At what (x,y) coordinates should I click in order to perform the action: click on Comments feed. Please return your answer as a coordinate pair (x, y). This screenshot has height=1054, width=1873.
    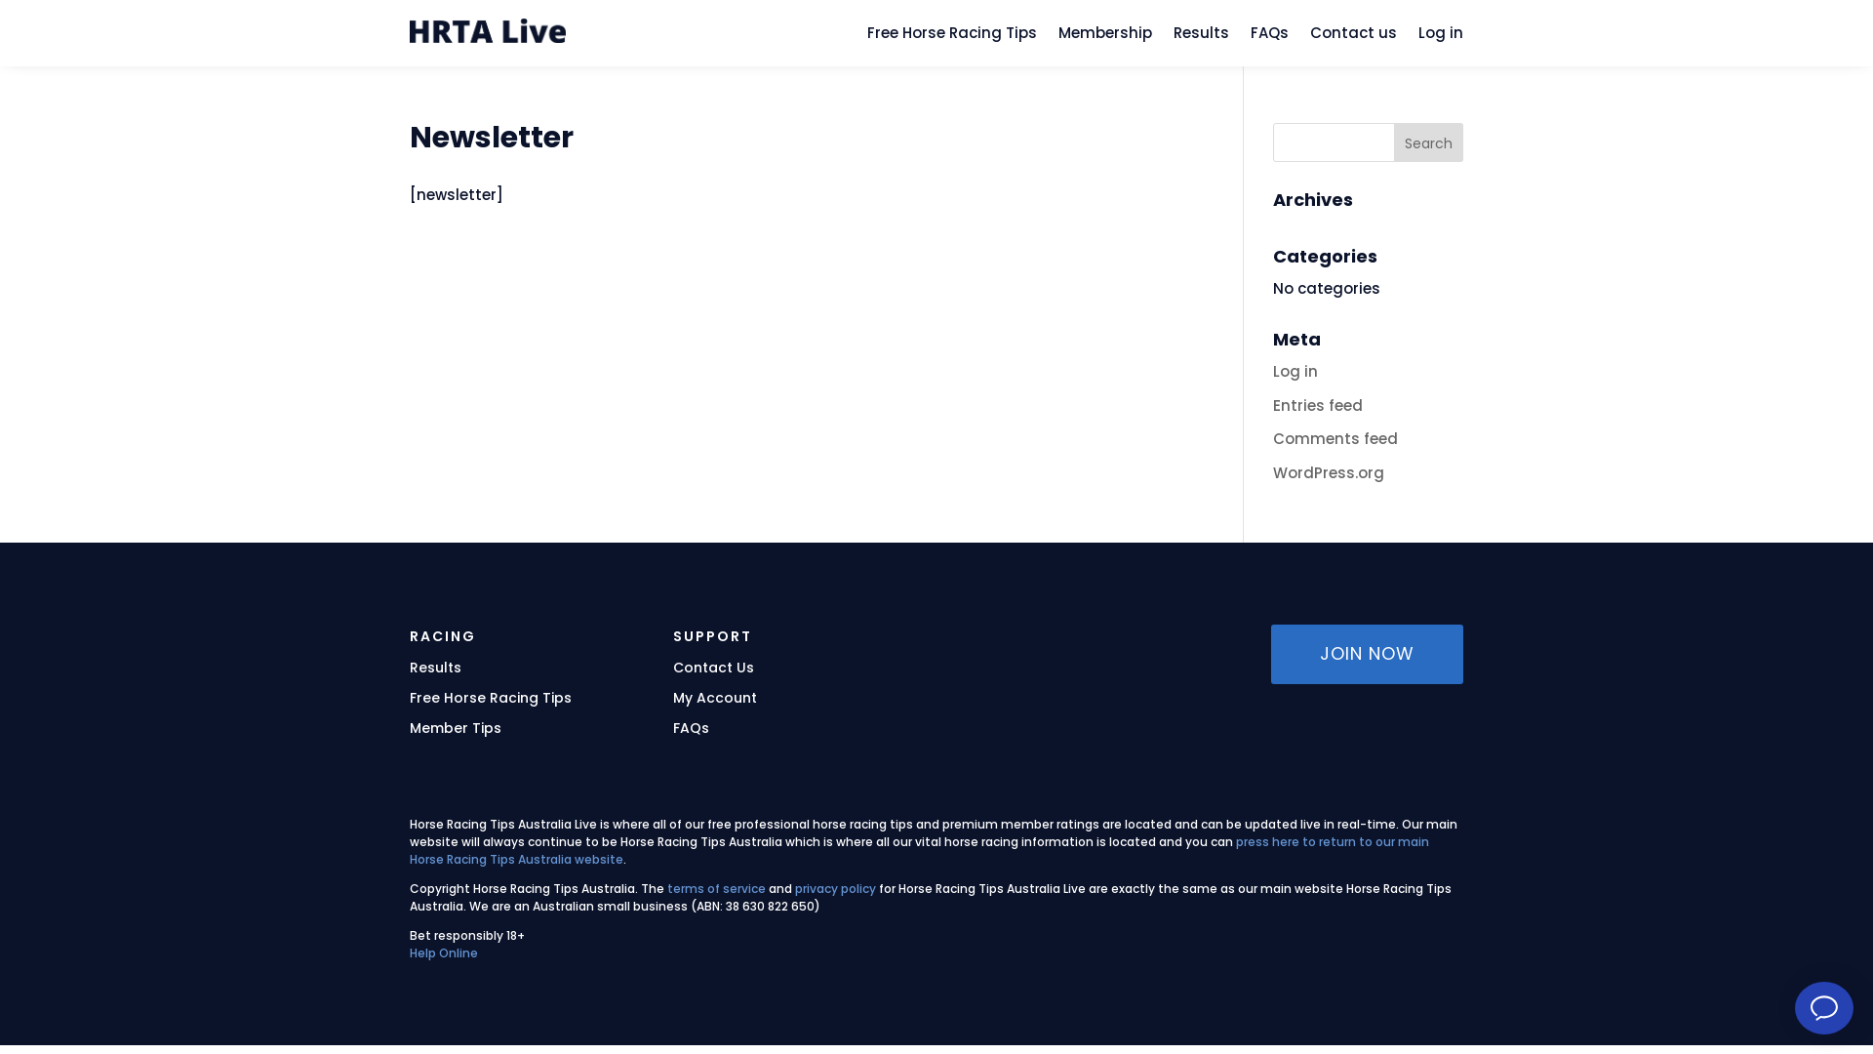
    Looking at the image, I should click on (1335, 439).